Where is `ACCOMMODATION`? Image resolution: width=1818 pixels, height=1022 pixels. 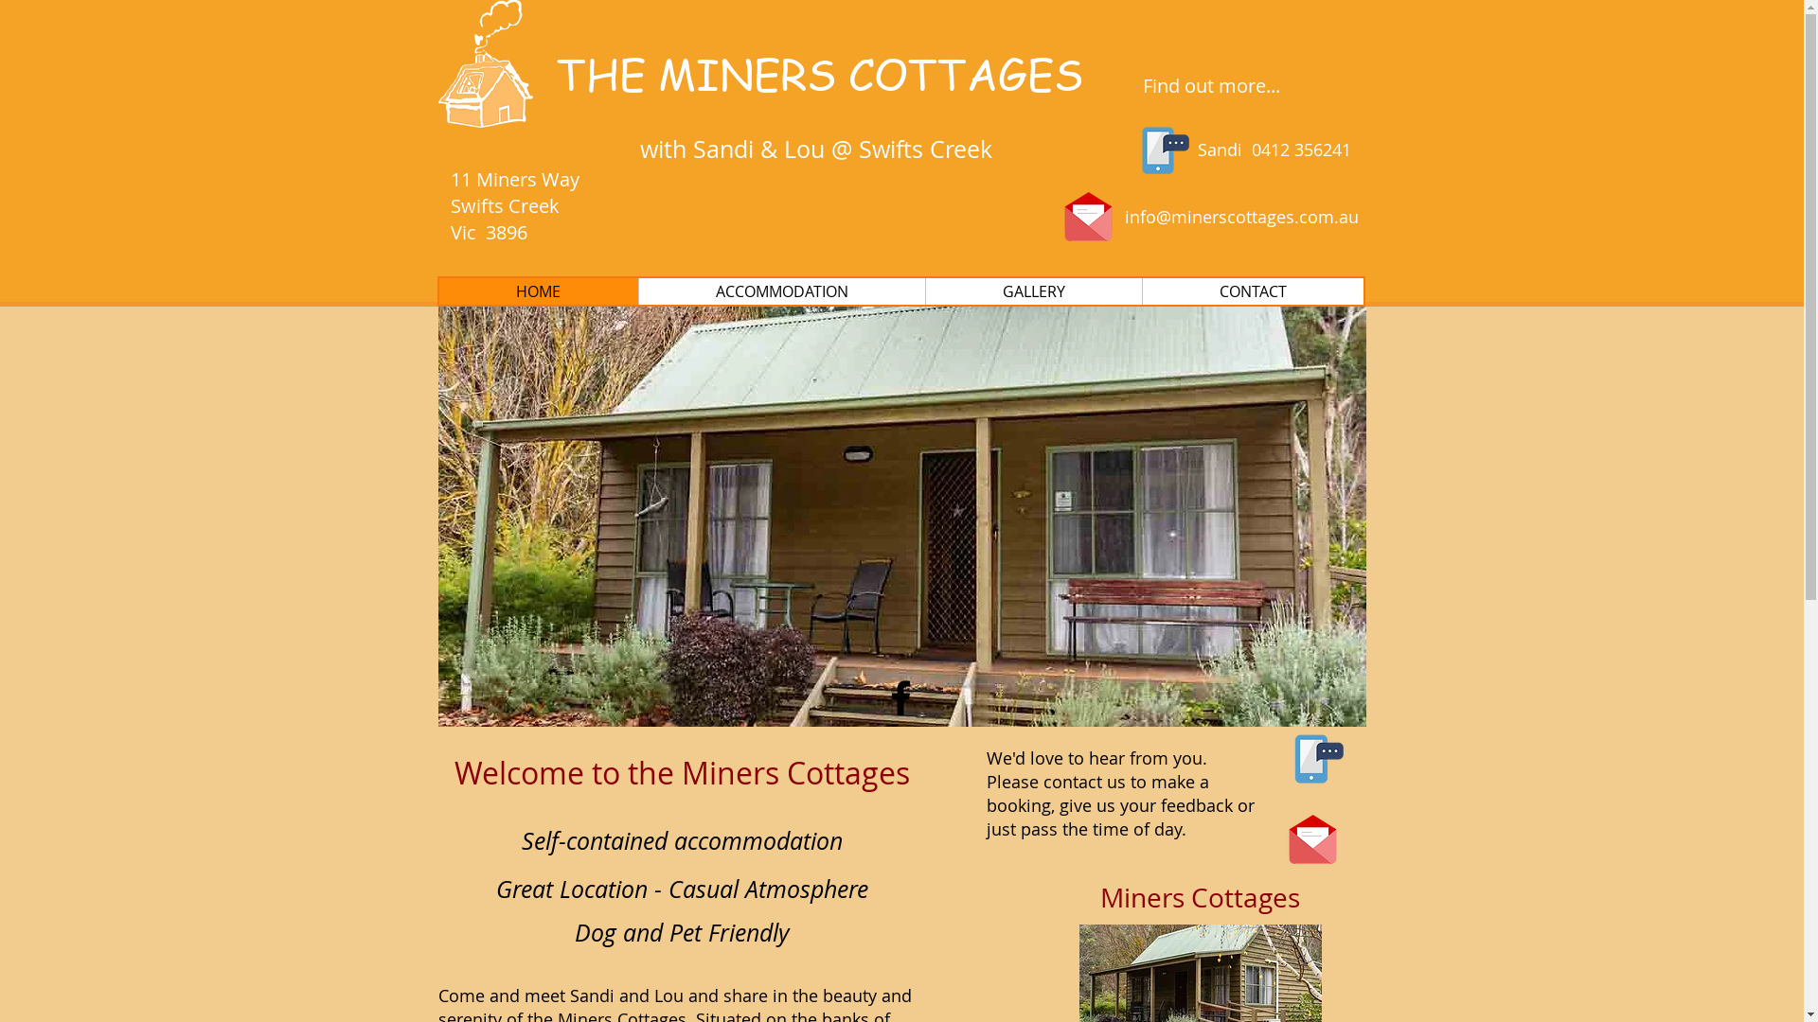 ACCOMMODATION is located at coordinates (782, 291).